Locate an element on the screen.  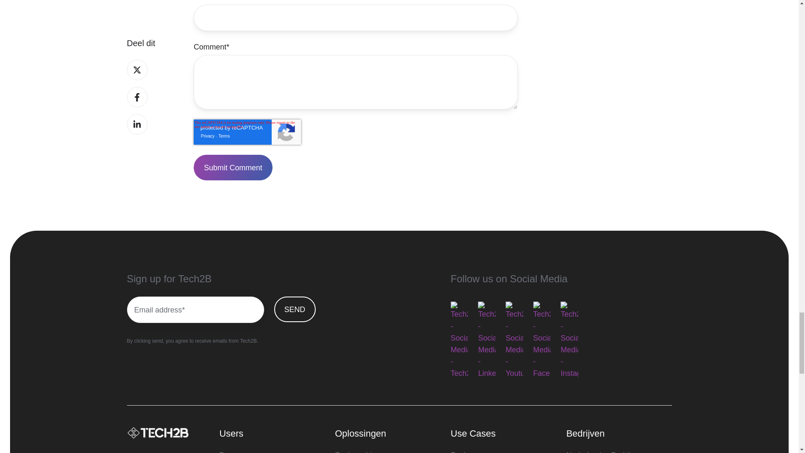
reCAPTCHA is located at coordinates (247, 132).